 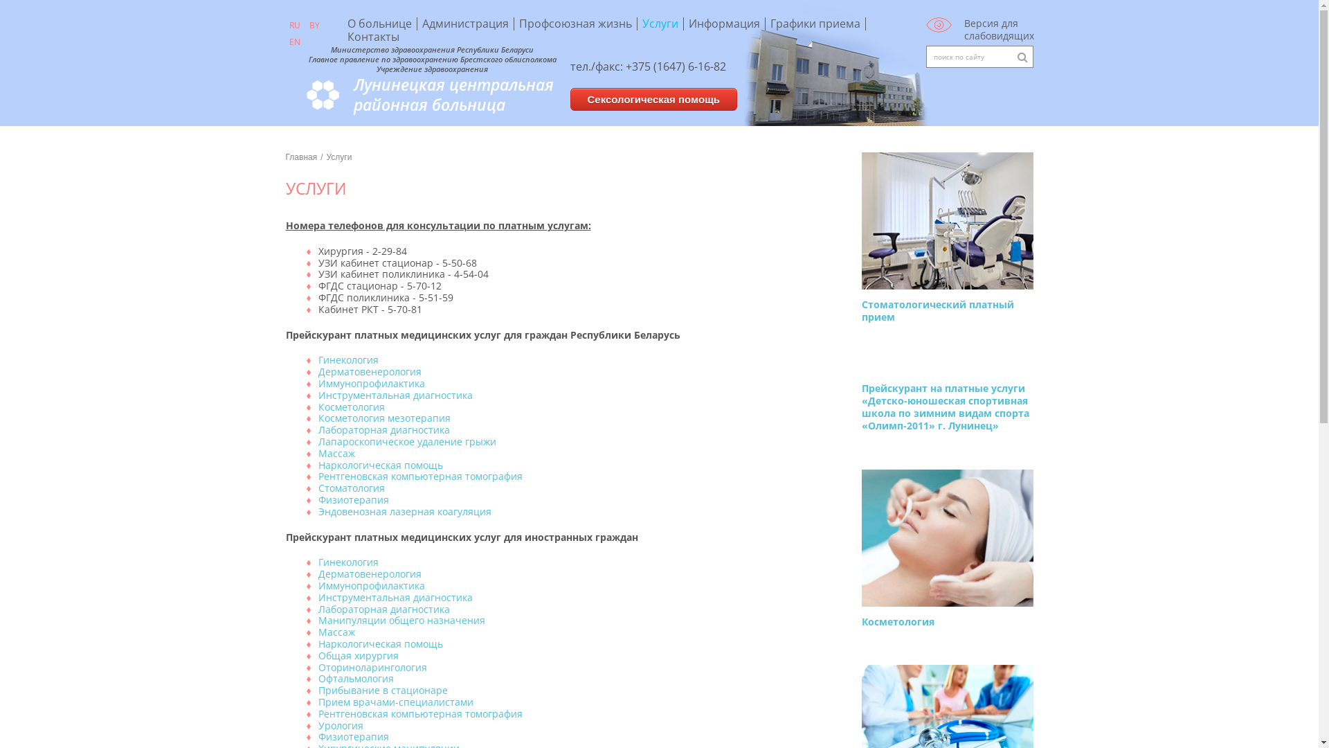 I want to click on BY, so click(x=314, y=26).